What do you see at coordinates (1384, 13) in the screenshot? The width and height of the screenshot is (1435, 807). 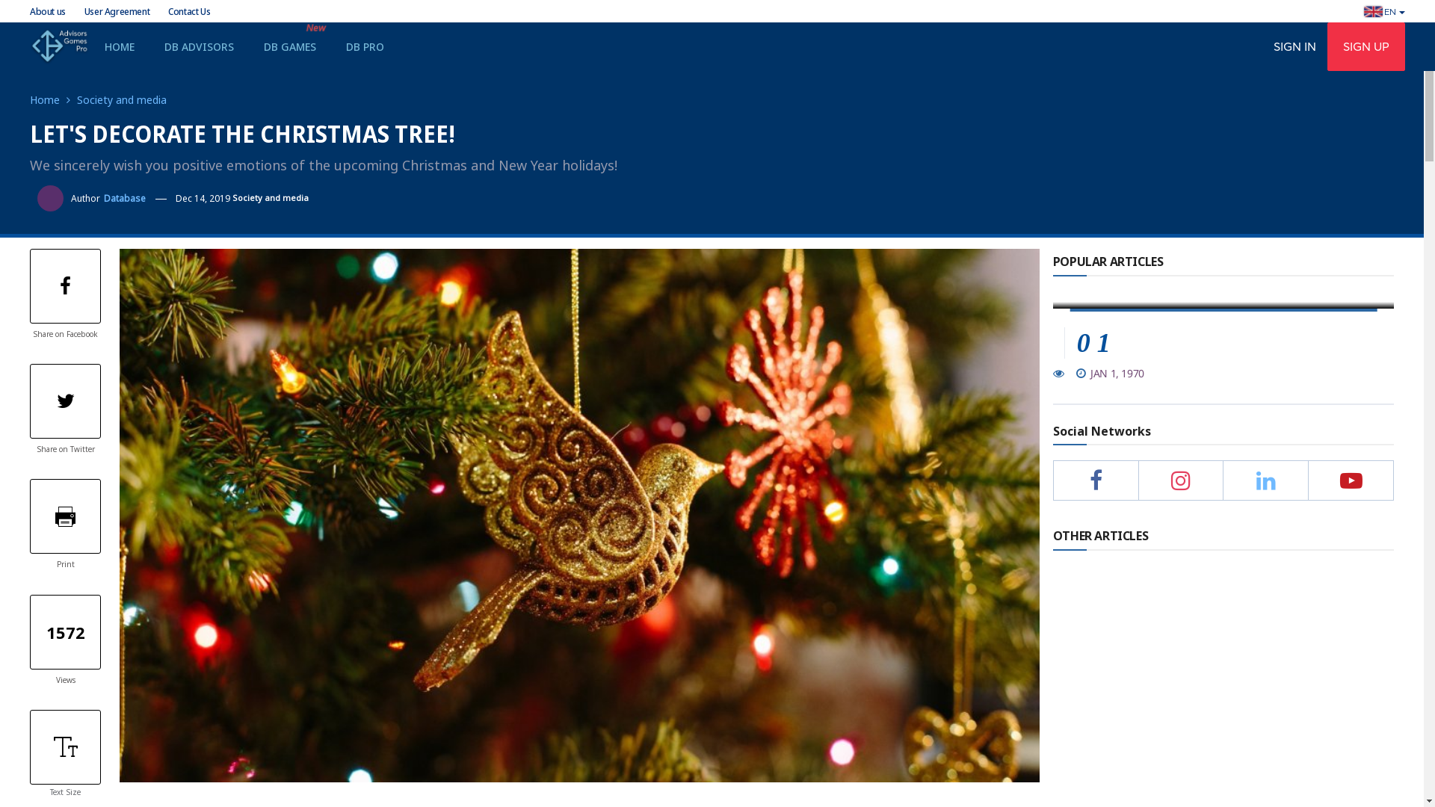 I see `EN` at bounding box center [1384, 13].